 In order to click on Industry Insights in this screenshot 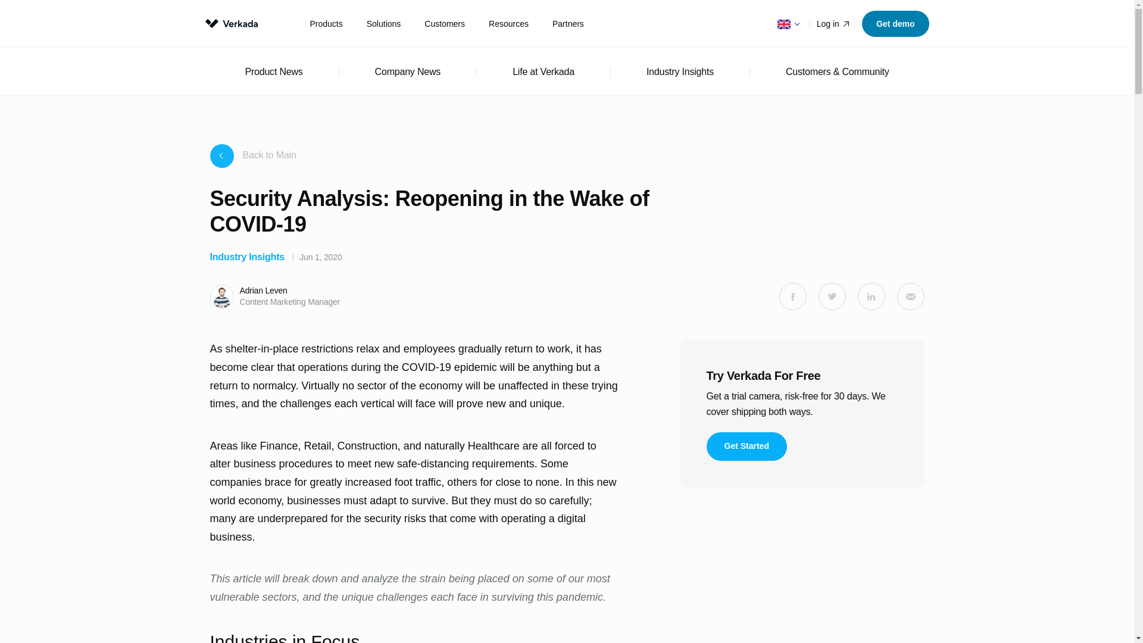, I will do `click(246, 257)`.